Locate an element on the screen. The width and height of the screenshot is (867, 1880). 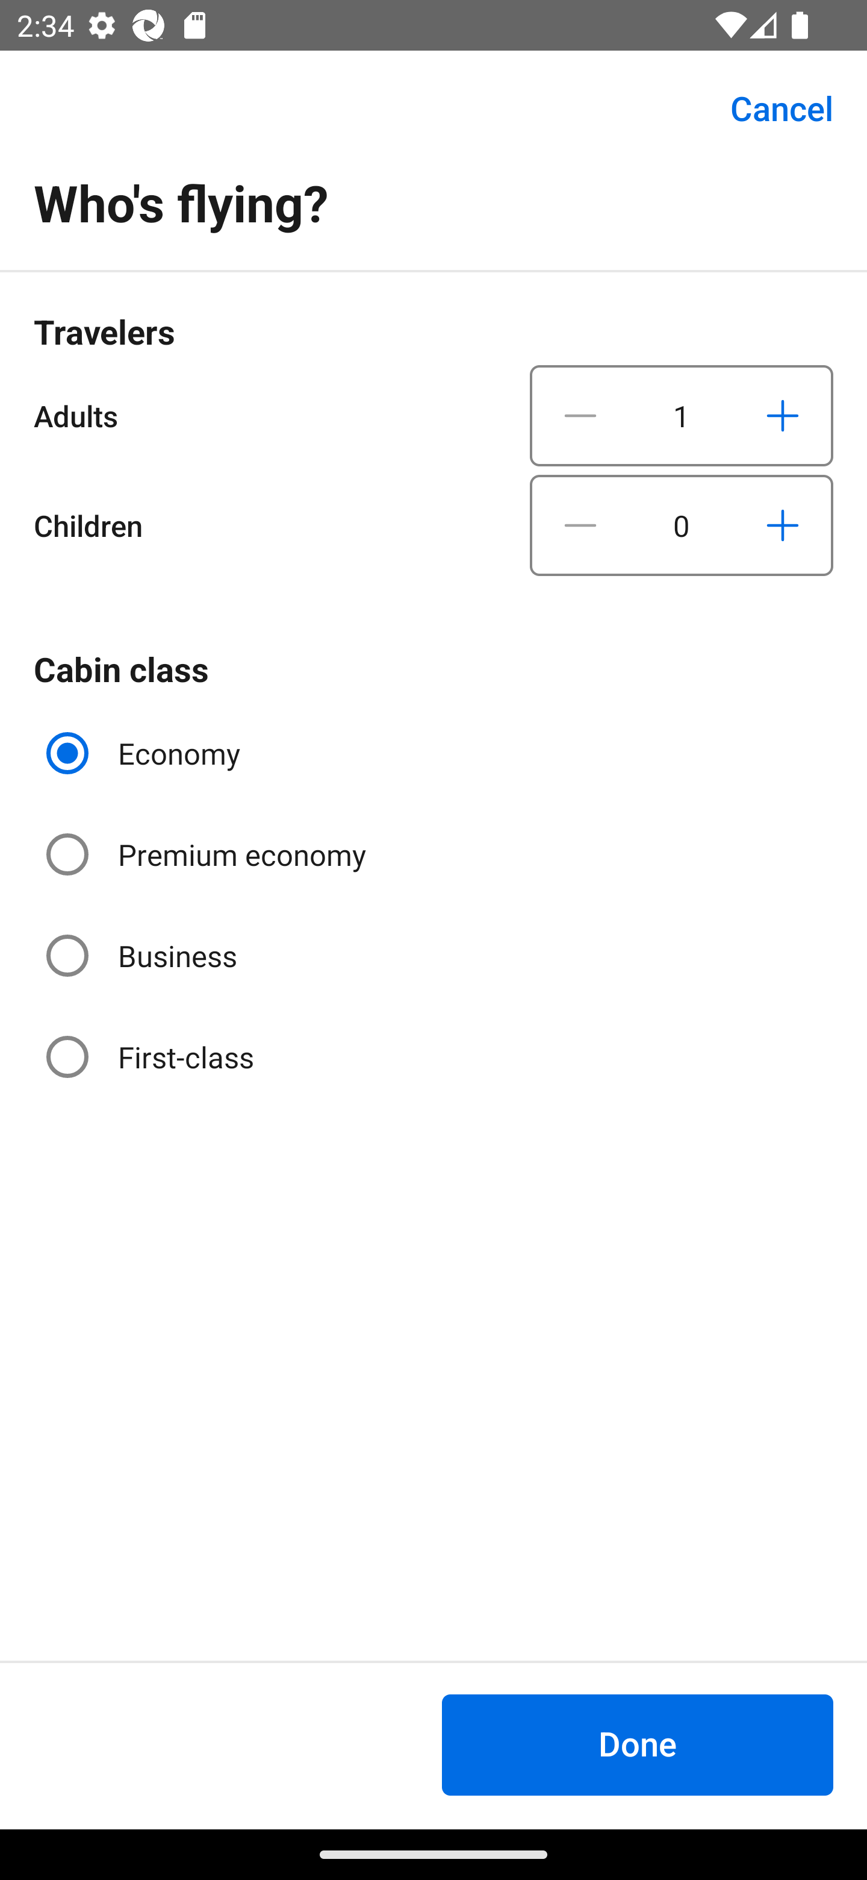
Increase is located at coordinates (782, 415).